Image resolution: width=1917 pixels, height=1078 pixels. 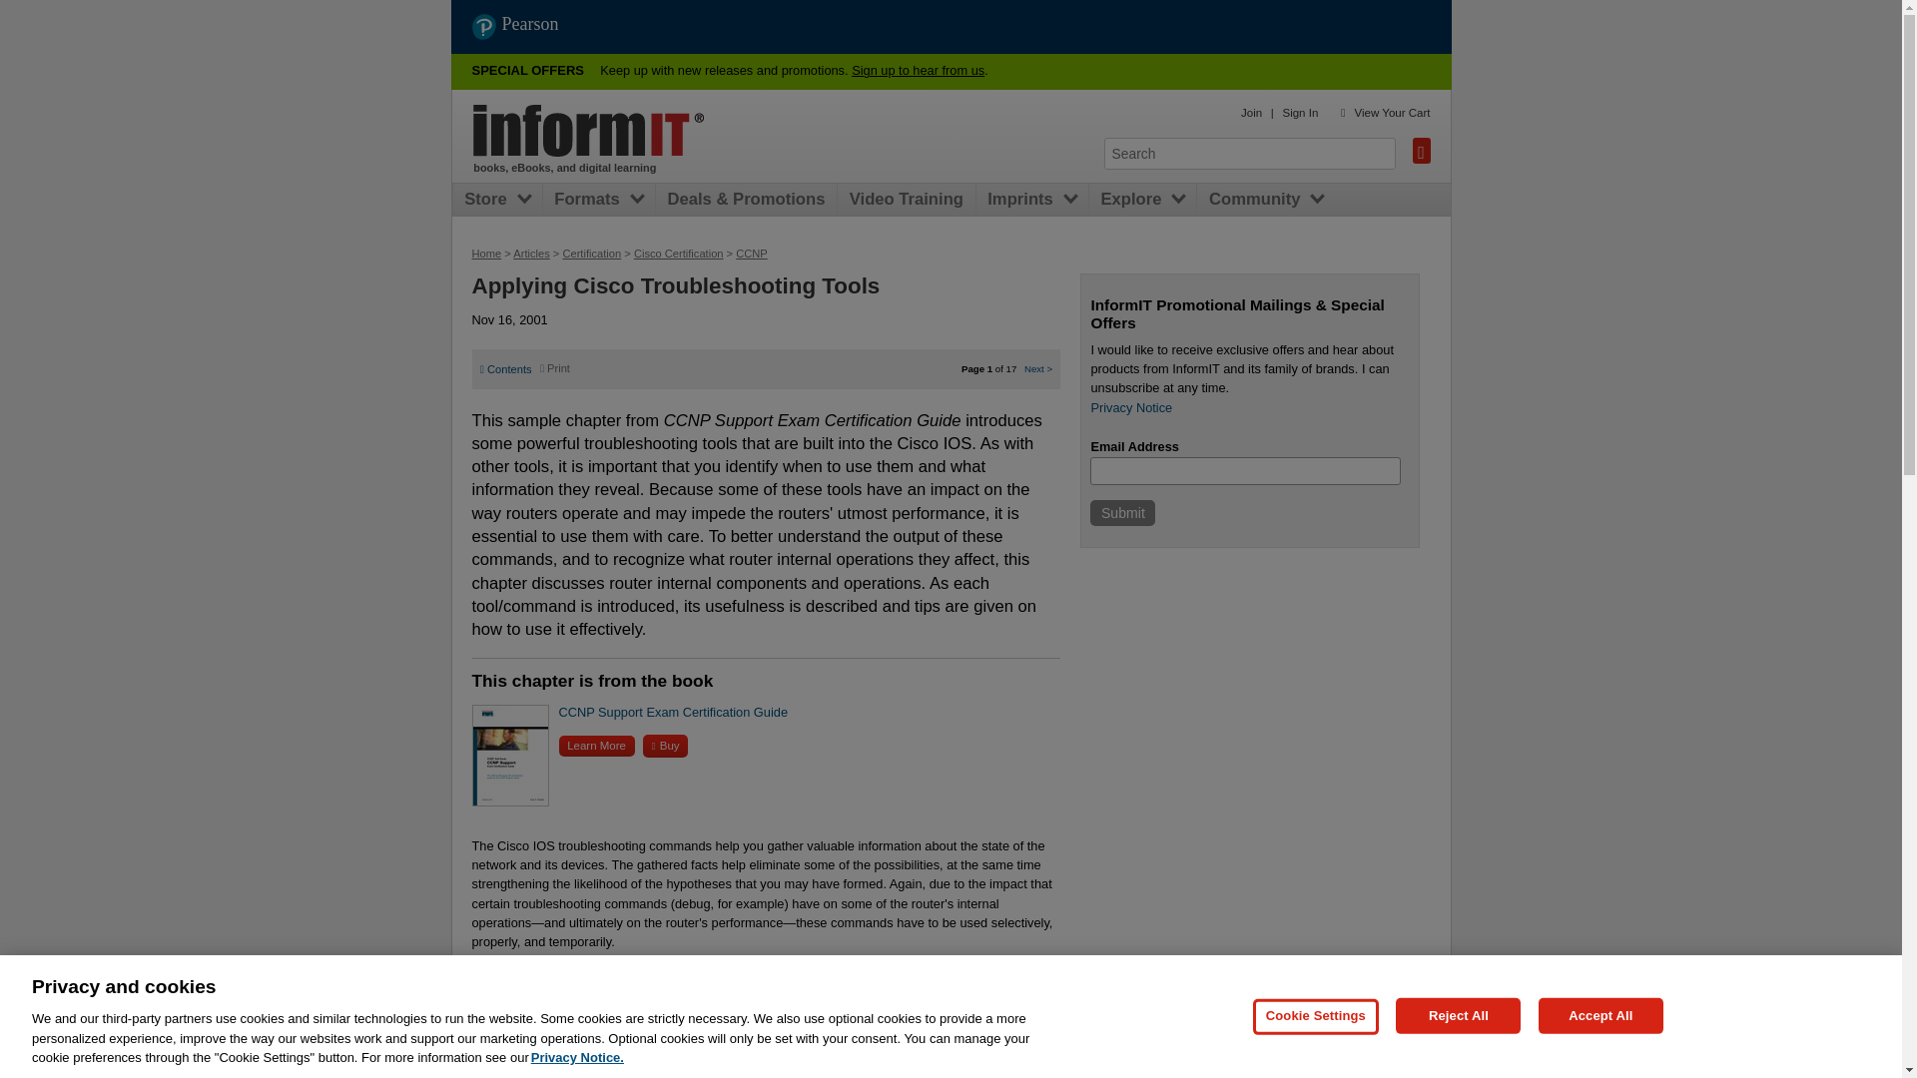 What do you see at coordinates (673, 713) in the screenshot?
I see `CCNP Support Exam Certification Guide` at bounding box center [673, 713].